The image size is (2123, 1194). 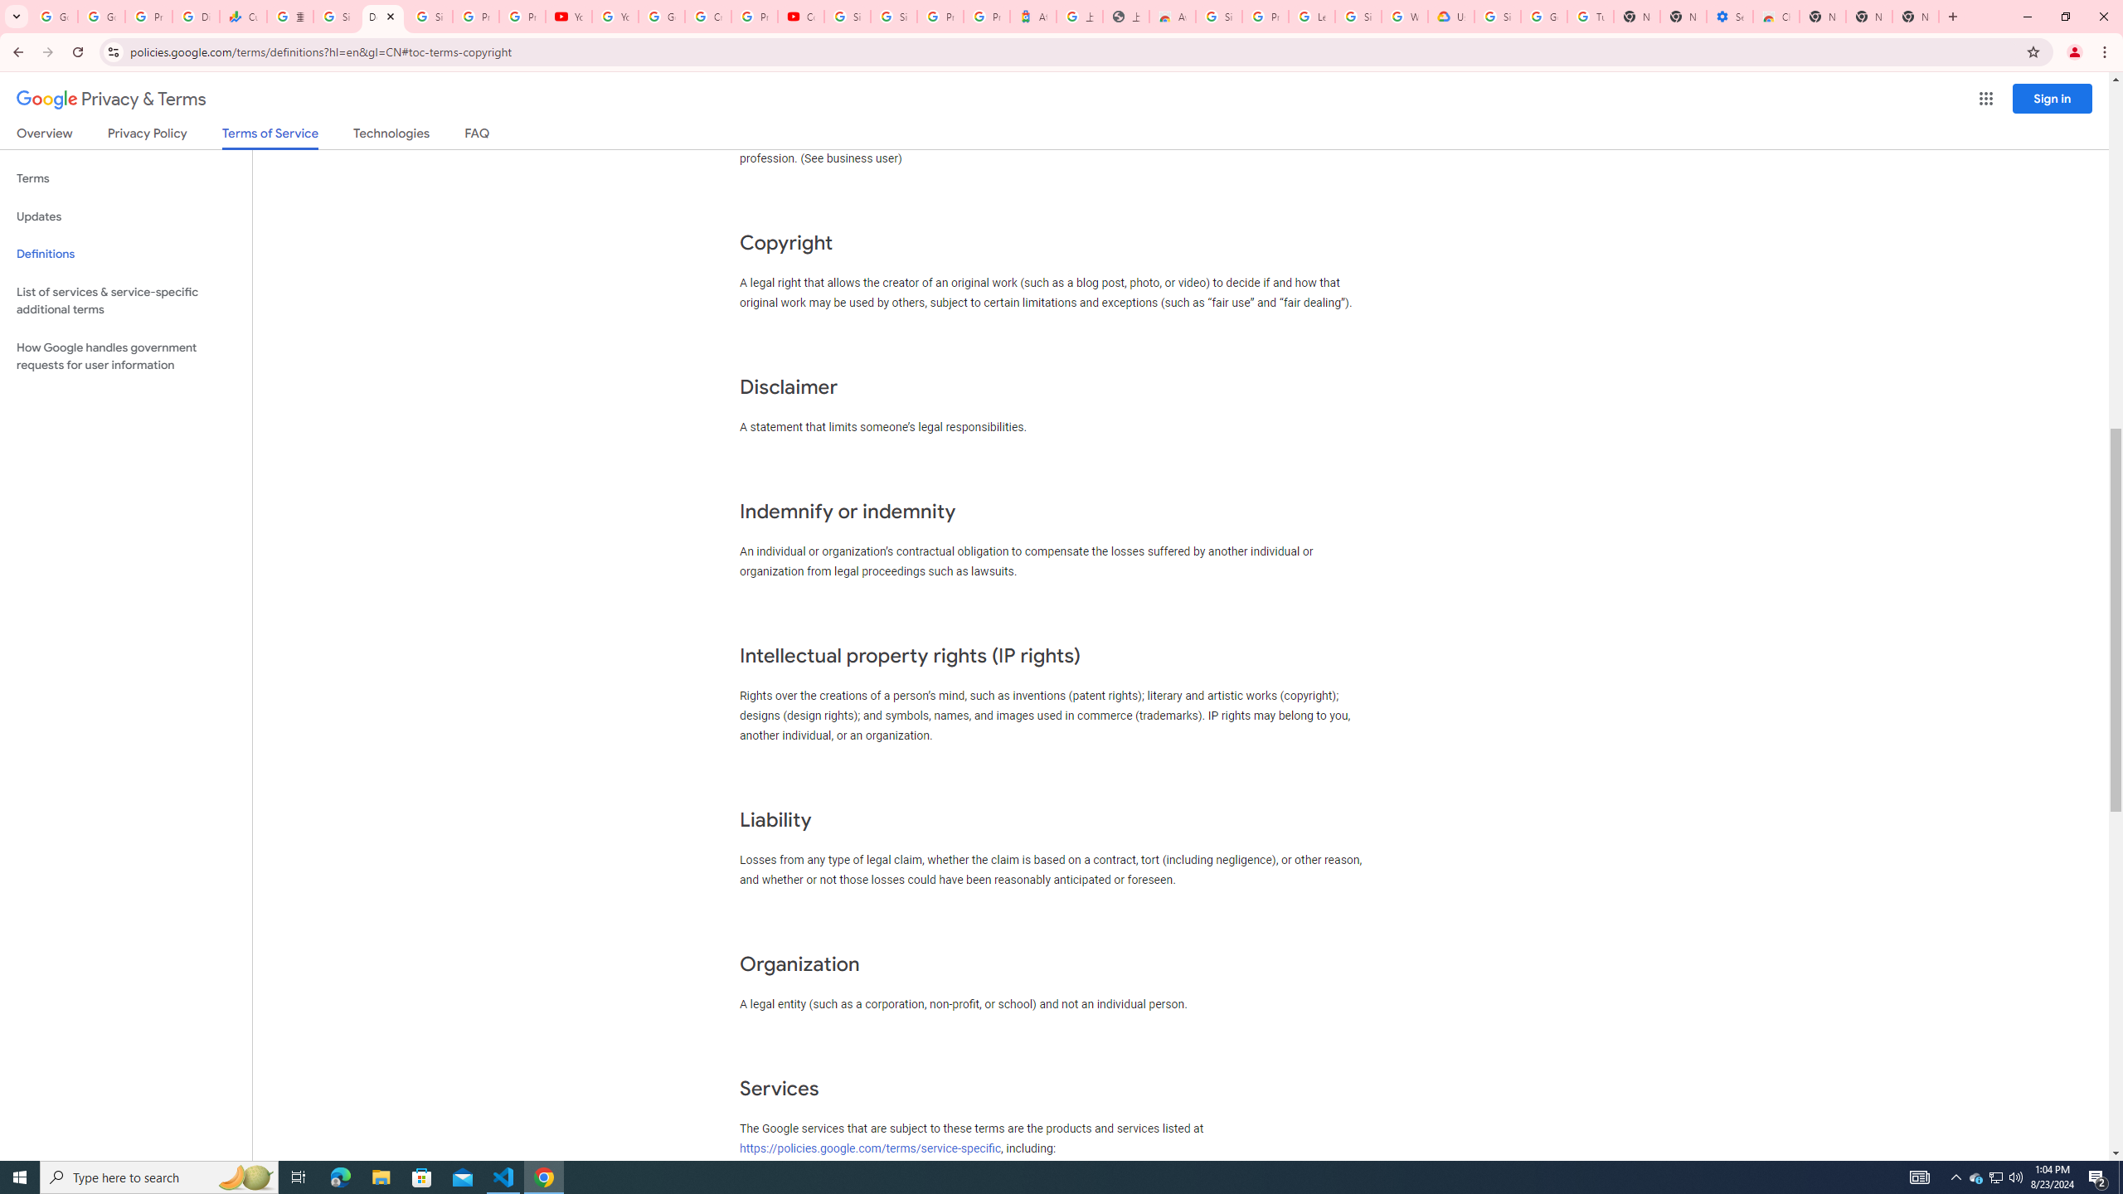 I want to click on Sign in - Google Accounts, so click(x=1219, y=17).